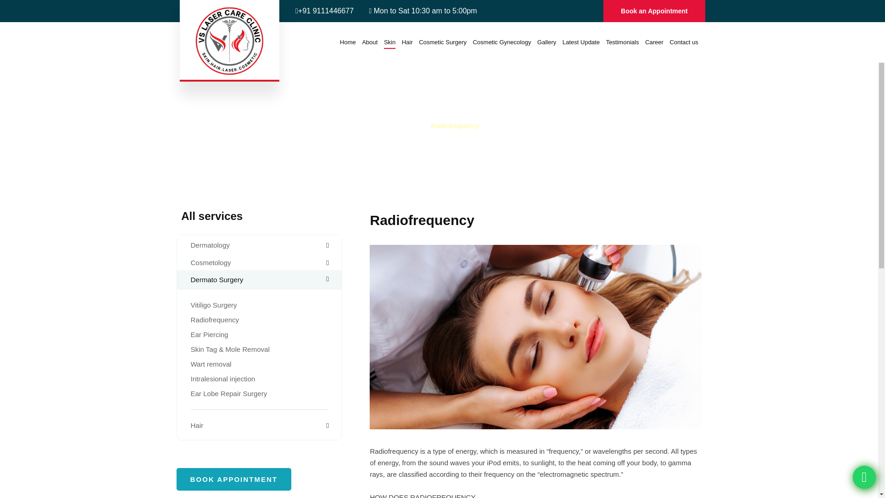 The height and width of the screenshot is (498, 885). Describe the element at coordinates (390, 42) in the screenshot. I see `Skin` at that location.